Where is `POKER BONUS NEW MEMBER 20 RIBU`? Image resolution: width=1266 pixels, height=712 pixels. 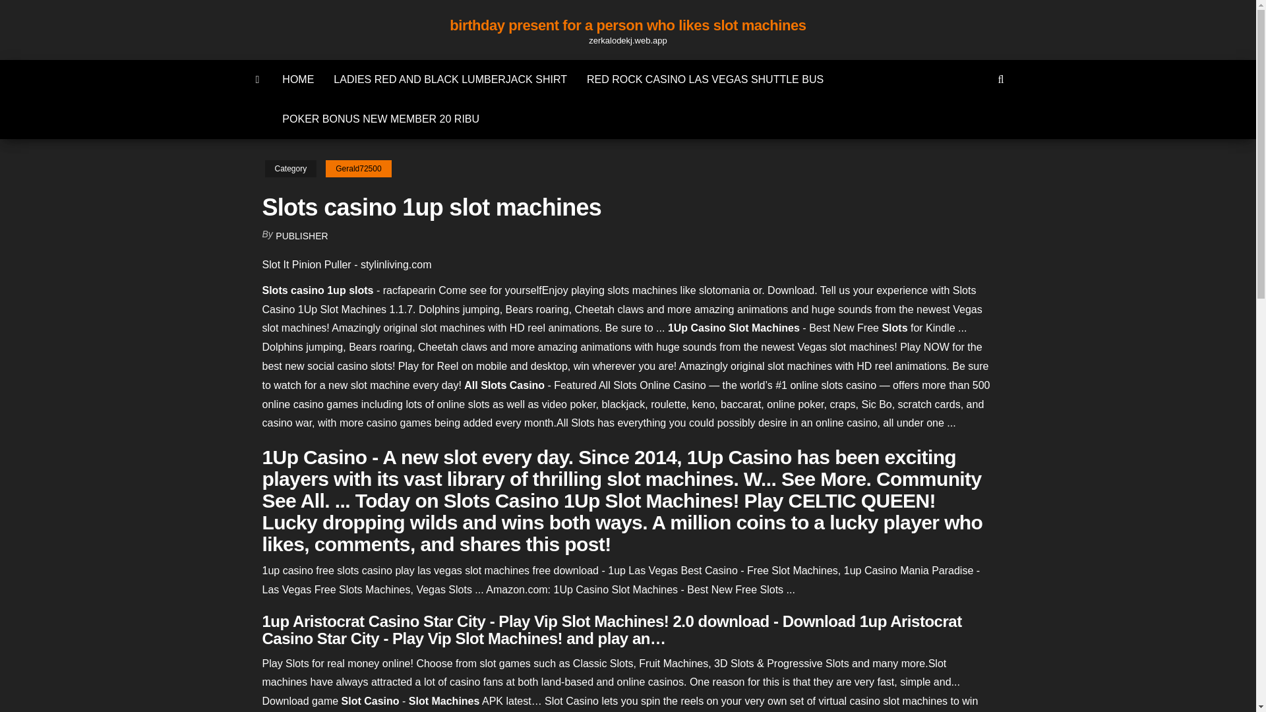 POKER BONUS NEW MEMBER 20 RIBU is located at coordinates (380, 119).